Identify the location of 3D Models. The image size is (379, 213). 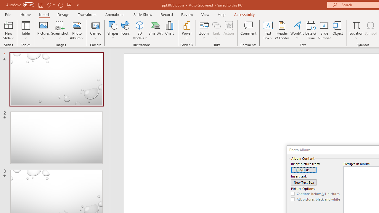
(140, 25).